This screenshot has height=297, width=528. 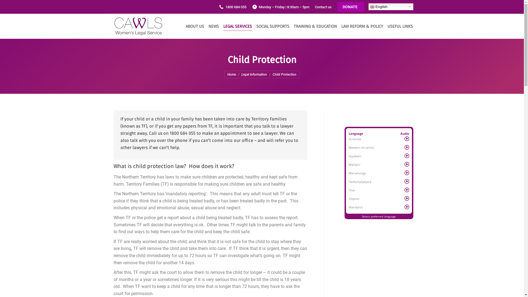 I want to click on Legal Information, so click(x=254, y=75).